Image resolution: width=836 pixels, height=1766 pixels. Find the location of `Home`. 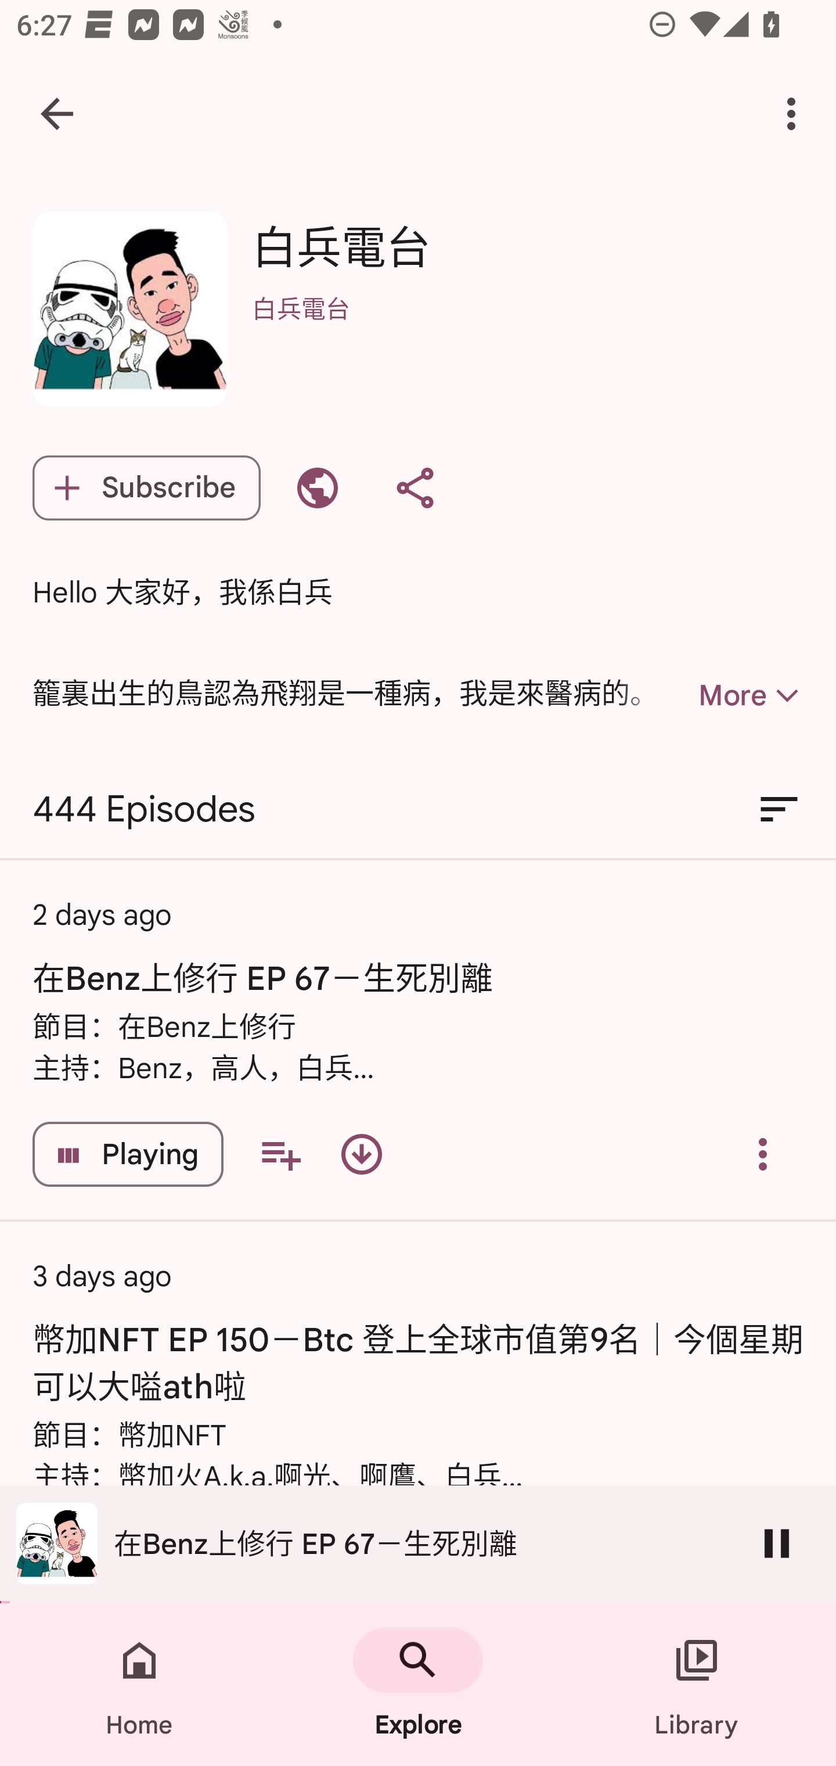

Home is located at coordinates (139, 1685).